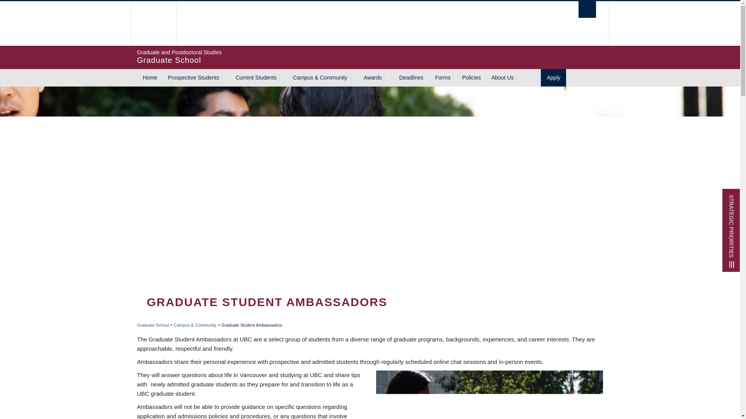  What do you see at coordinates (255, 78) in the screenshot?
I see `Home` at bounding box center [255, 78].